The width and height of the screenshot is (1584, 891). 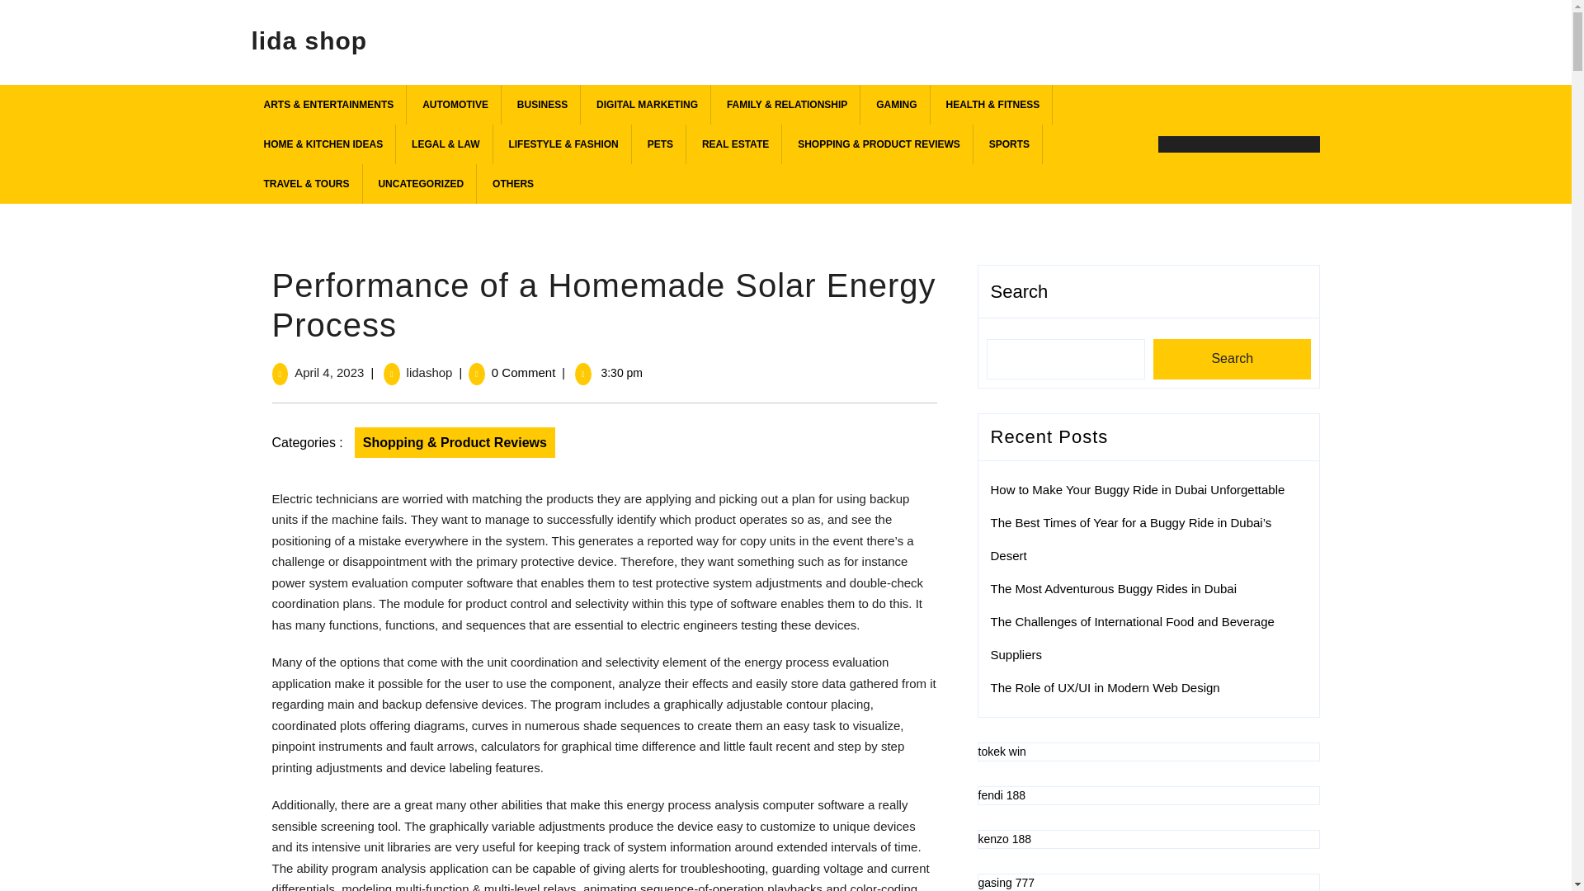 I want to click on AUTOMOTIVE, so click(x=455, y=104).